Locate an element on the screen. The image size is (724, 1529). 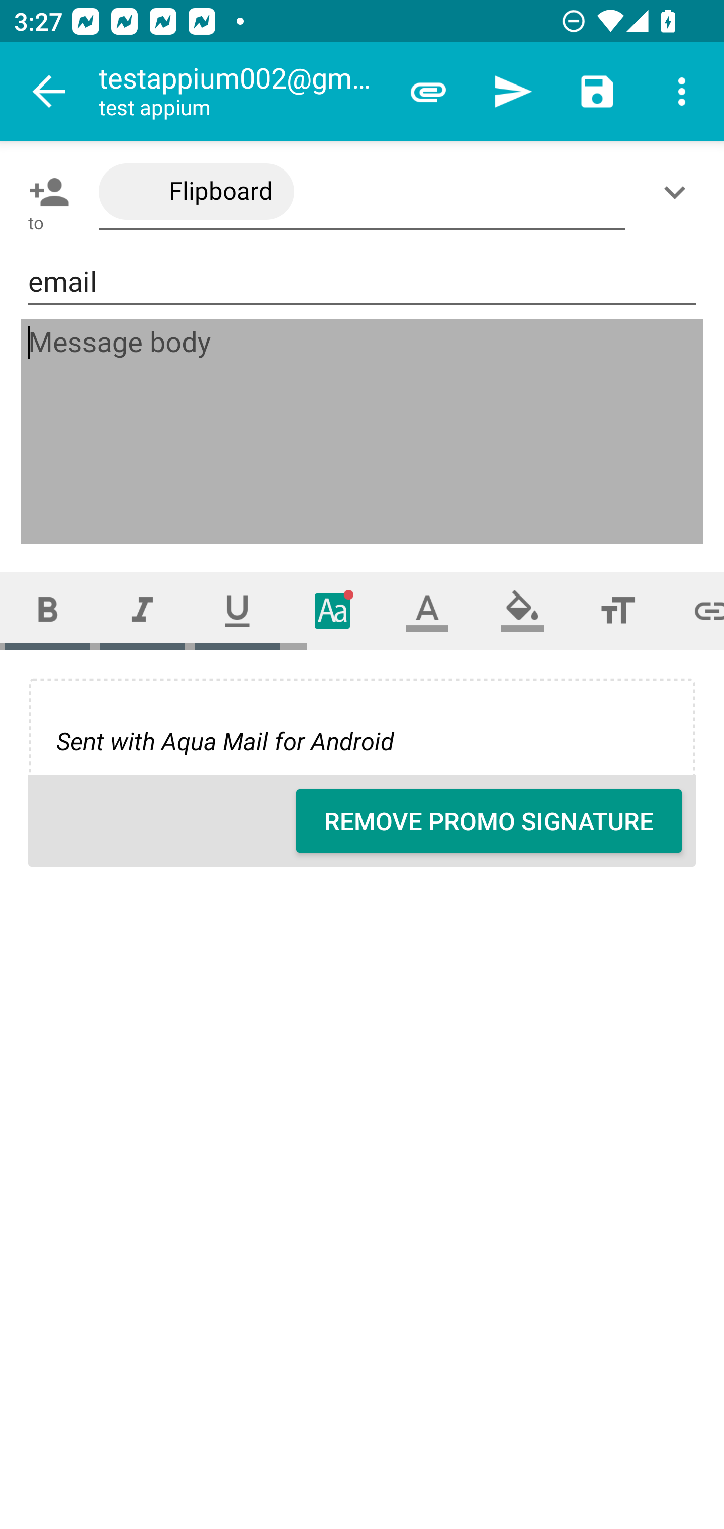
Send is located at coordinates (513, 92).